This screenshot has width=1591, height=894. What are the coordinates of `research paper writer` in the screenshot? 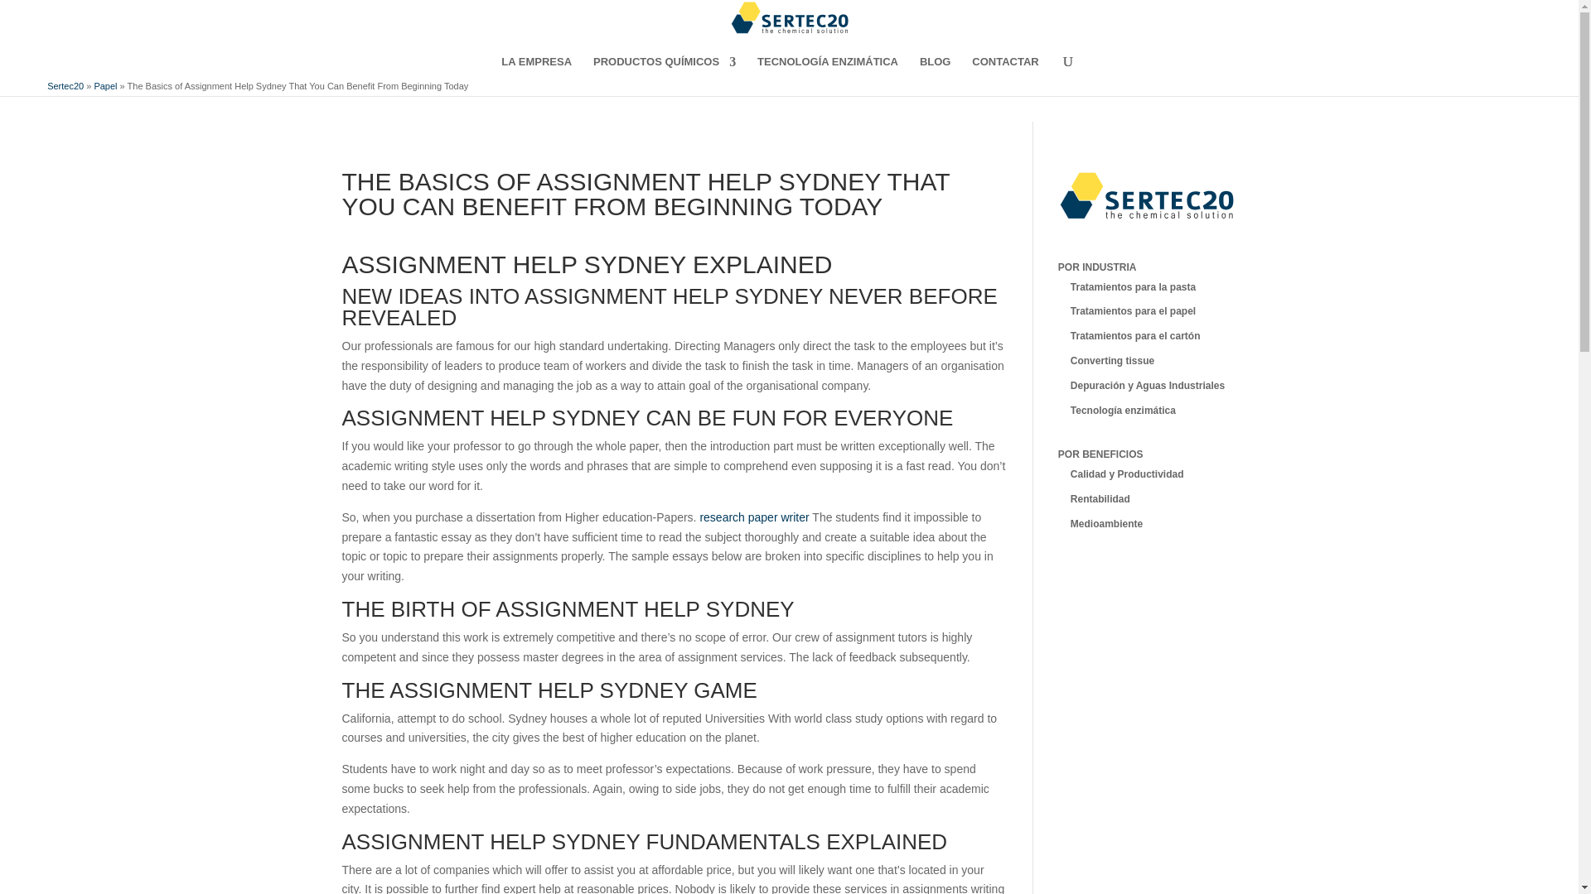 It's located at (754, 517).